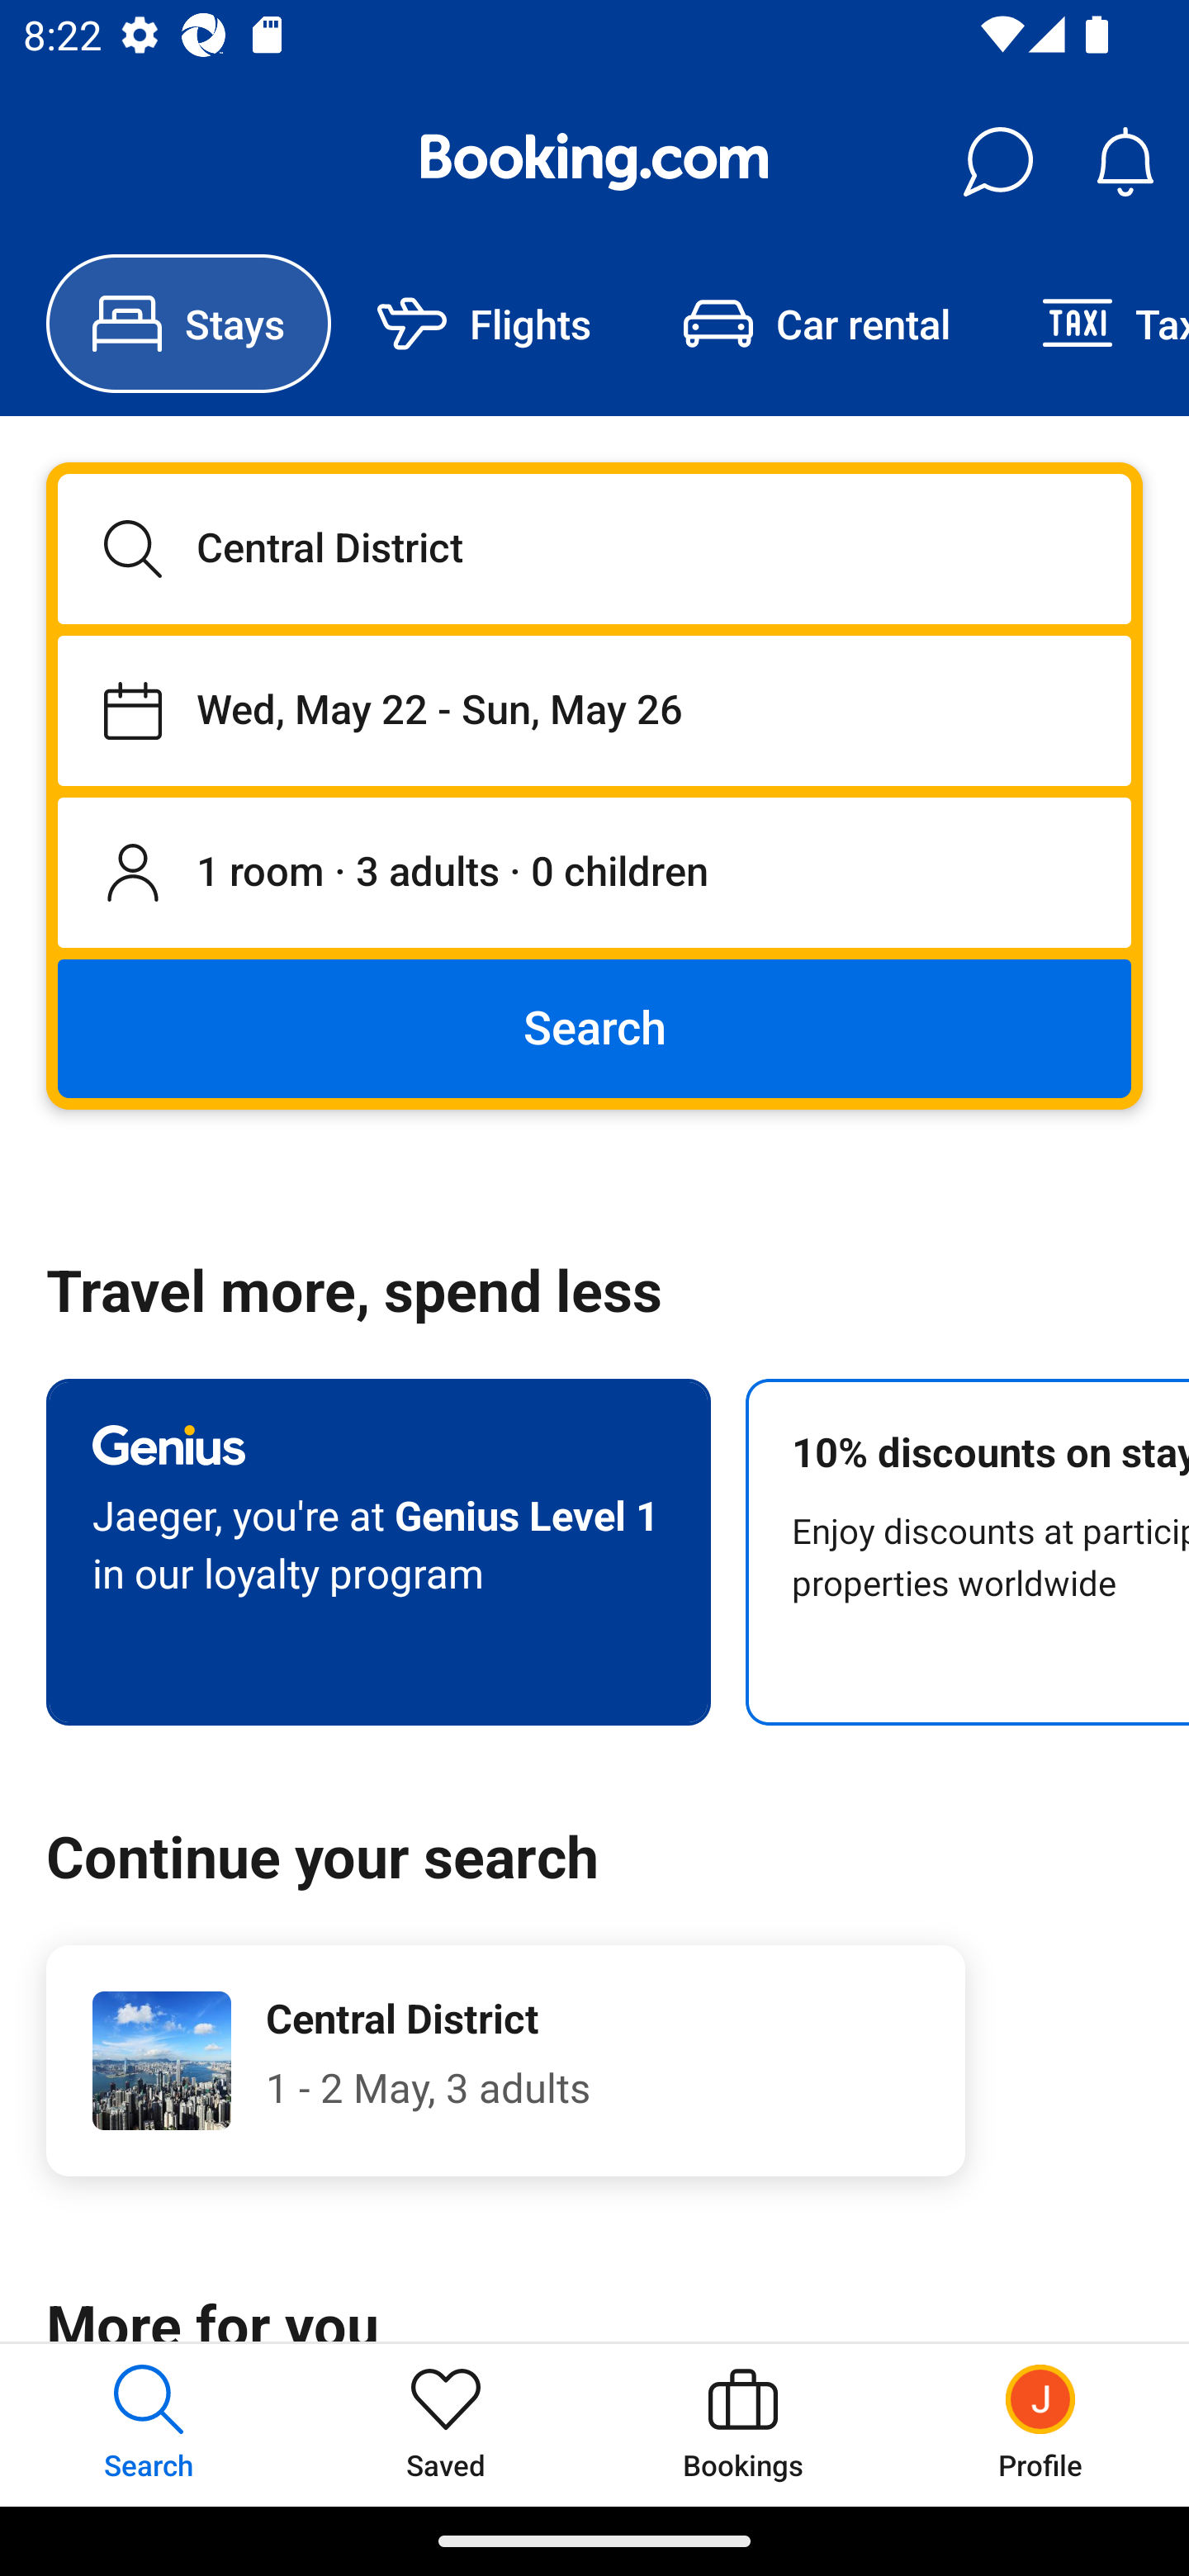  What do you see at coordinates (1092, 324) in the screenshot?
I see `Taxi` at bounding box center [1092, 324].